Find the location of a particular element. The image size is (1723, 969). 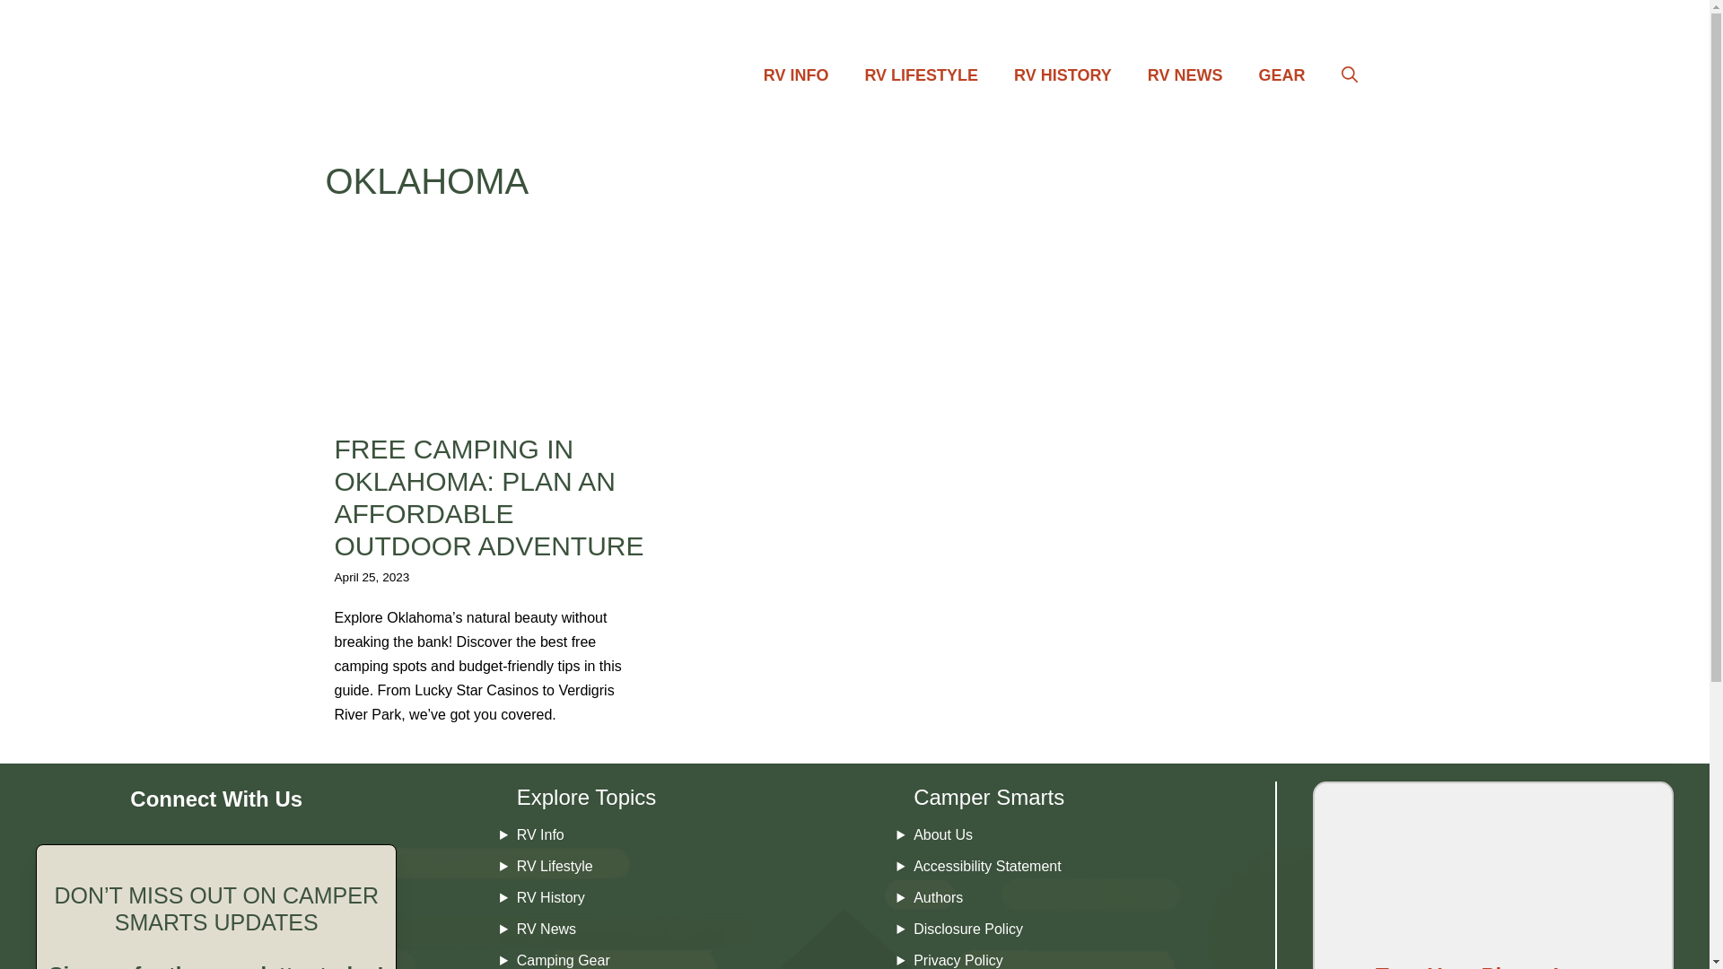

RV News is located at coordinates (546, 930).